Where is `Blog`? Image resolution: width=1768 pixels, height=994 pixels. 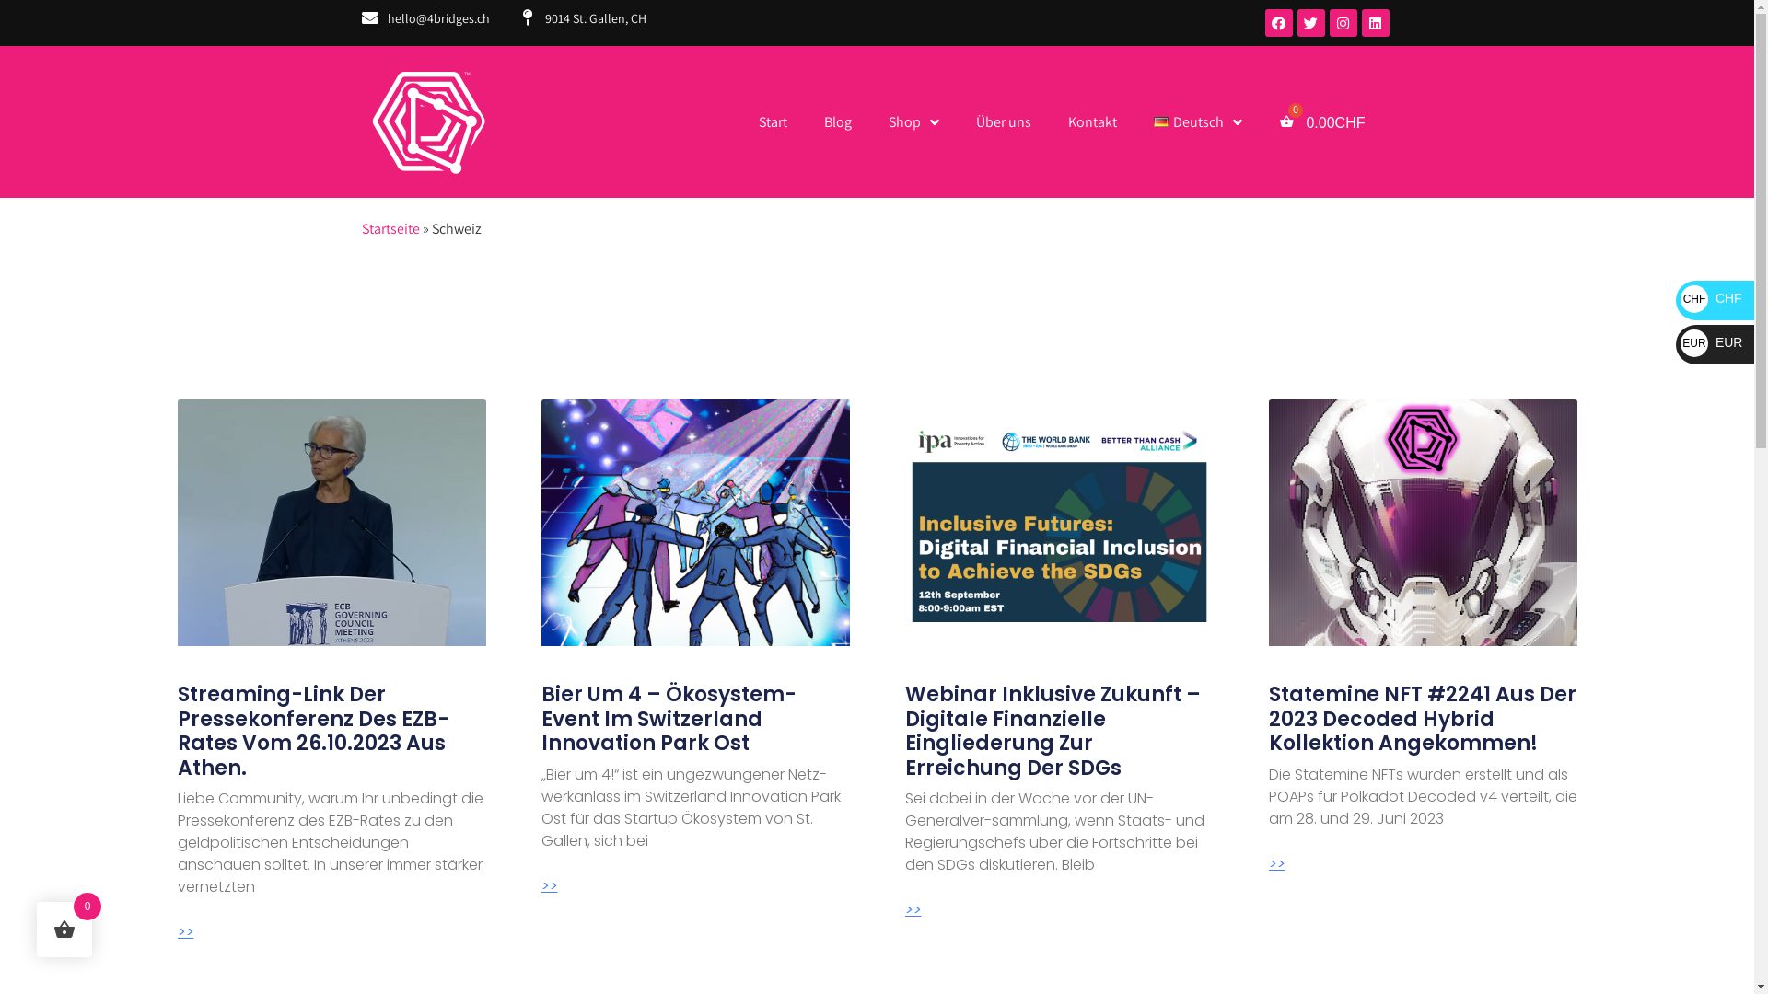 Blog is located at coordinates (838, 121).